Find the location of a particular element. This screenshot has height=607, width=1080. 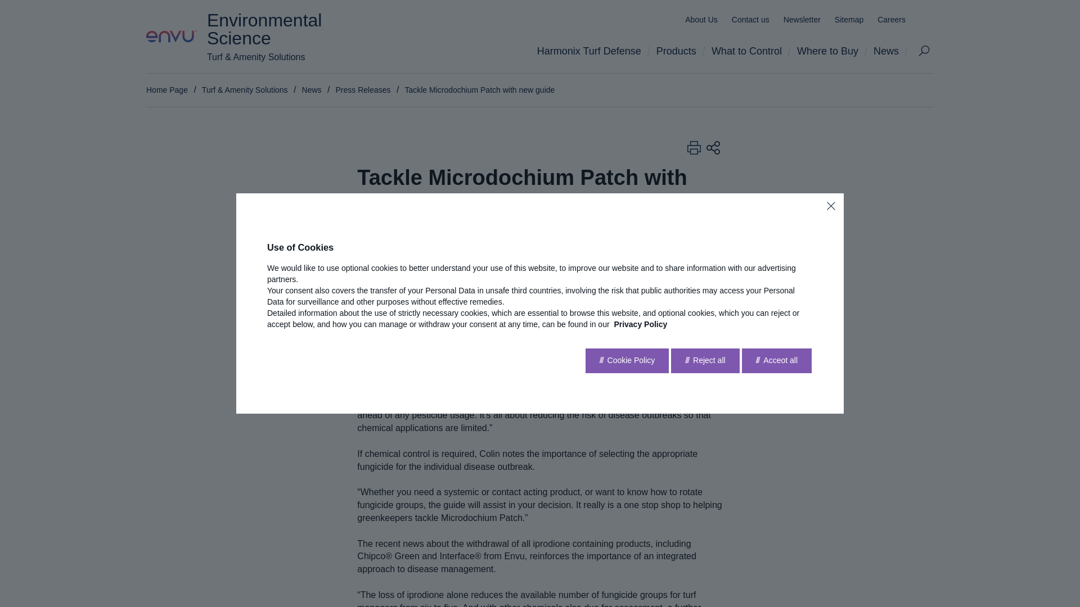

Search is located at coordinates (924, 51).